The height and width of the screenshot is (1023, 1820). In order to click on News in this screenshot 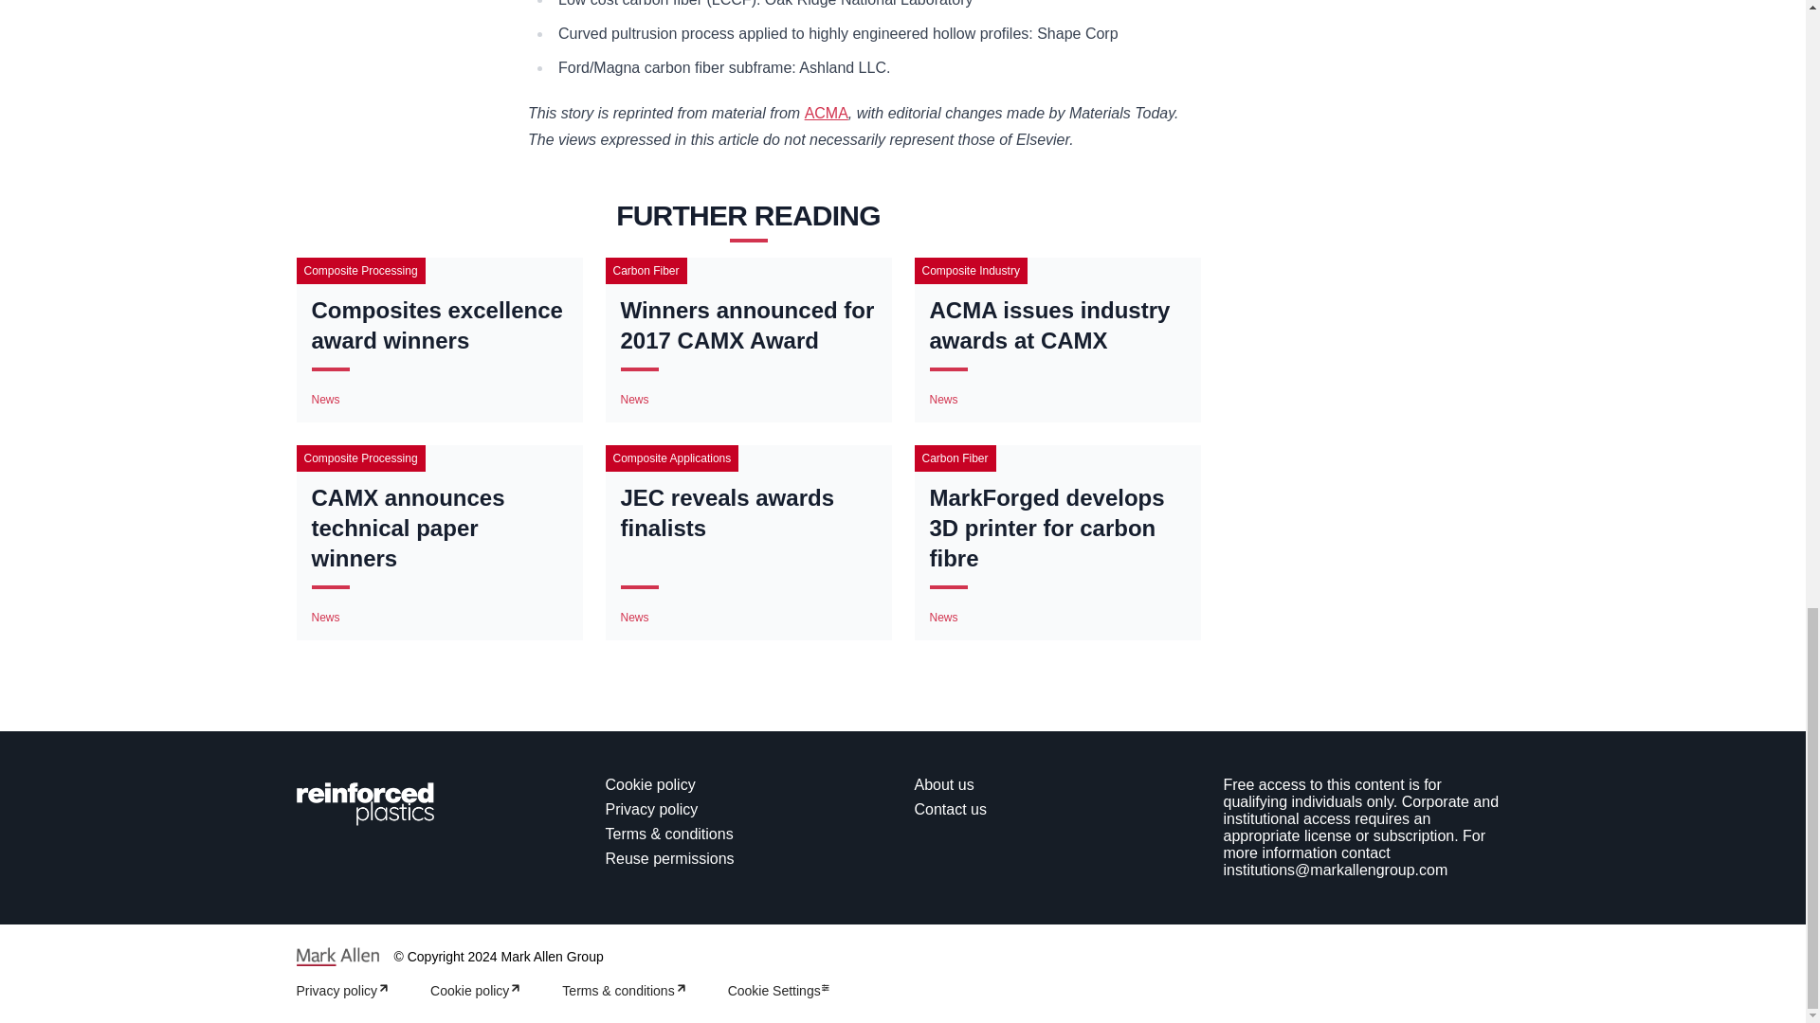, I will do `click(633, 617)`.